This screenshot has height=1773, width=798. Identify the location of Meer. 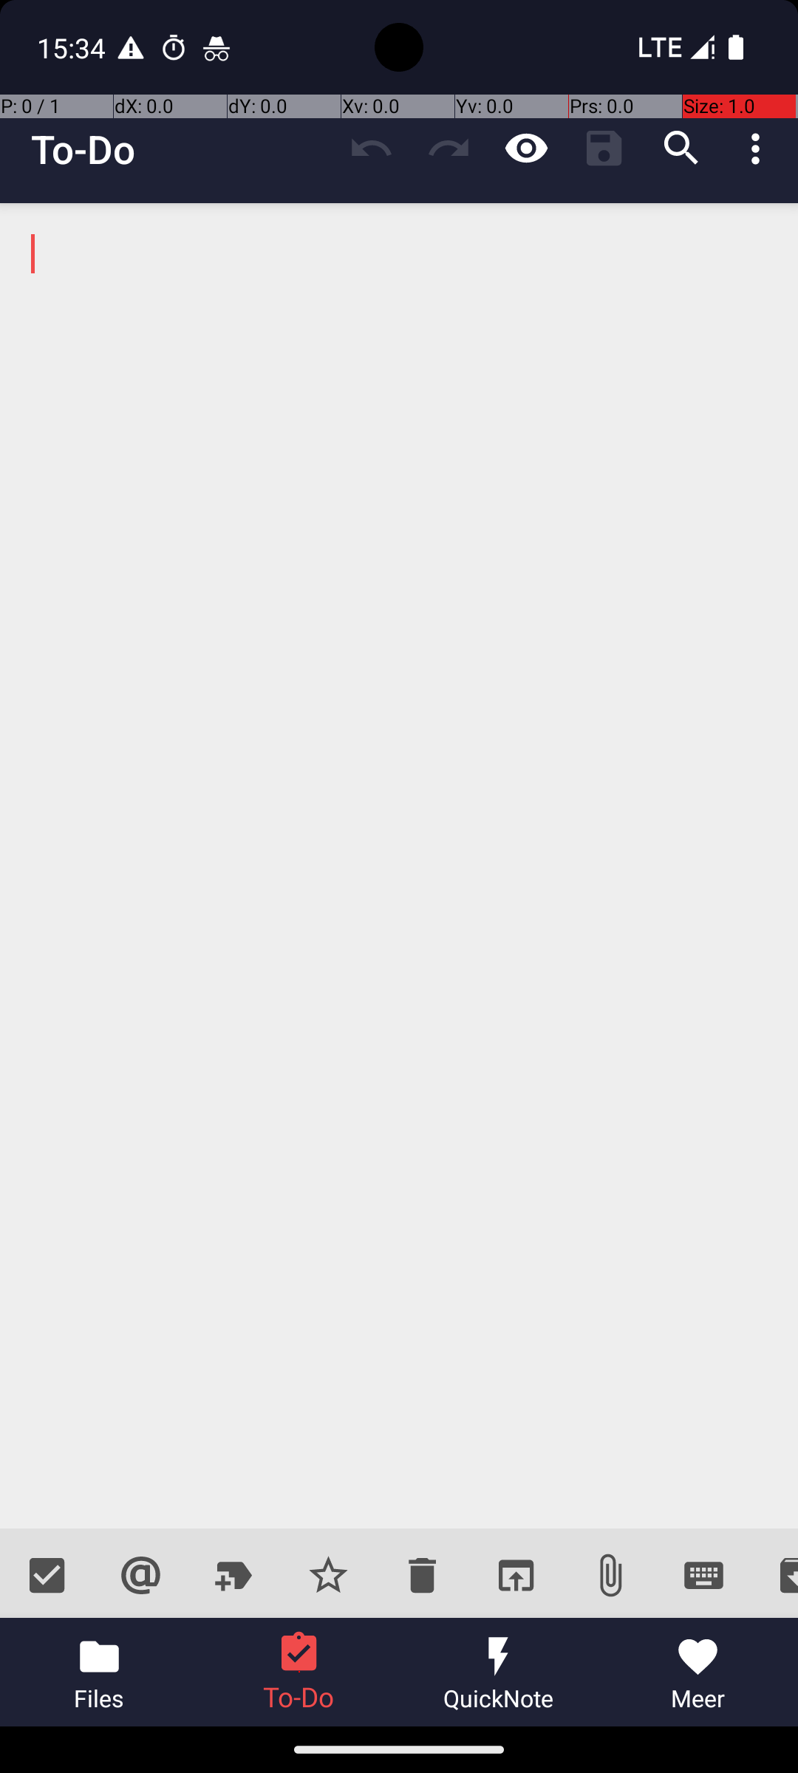
(698, 1673).